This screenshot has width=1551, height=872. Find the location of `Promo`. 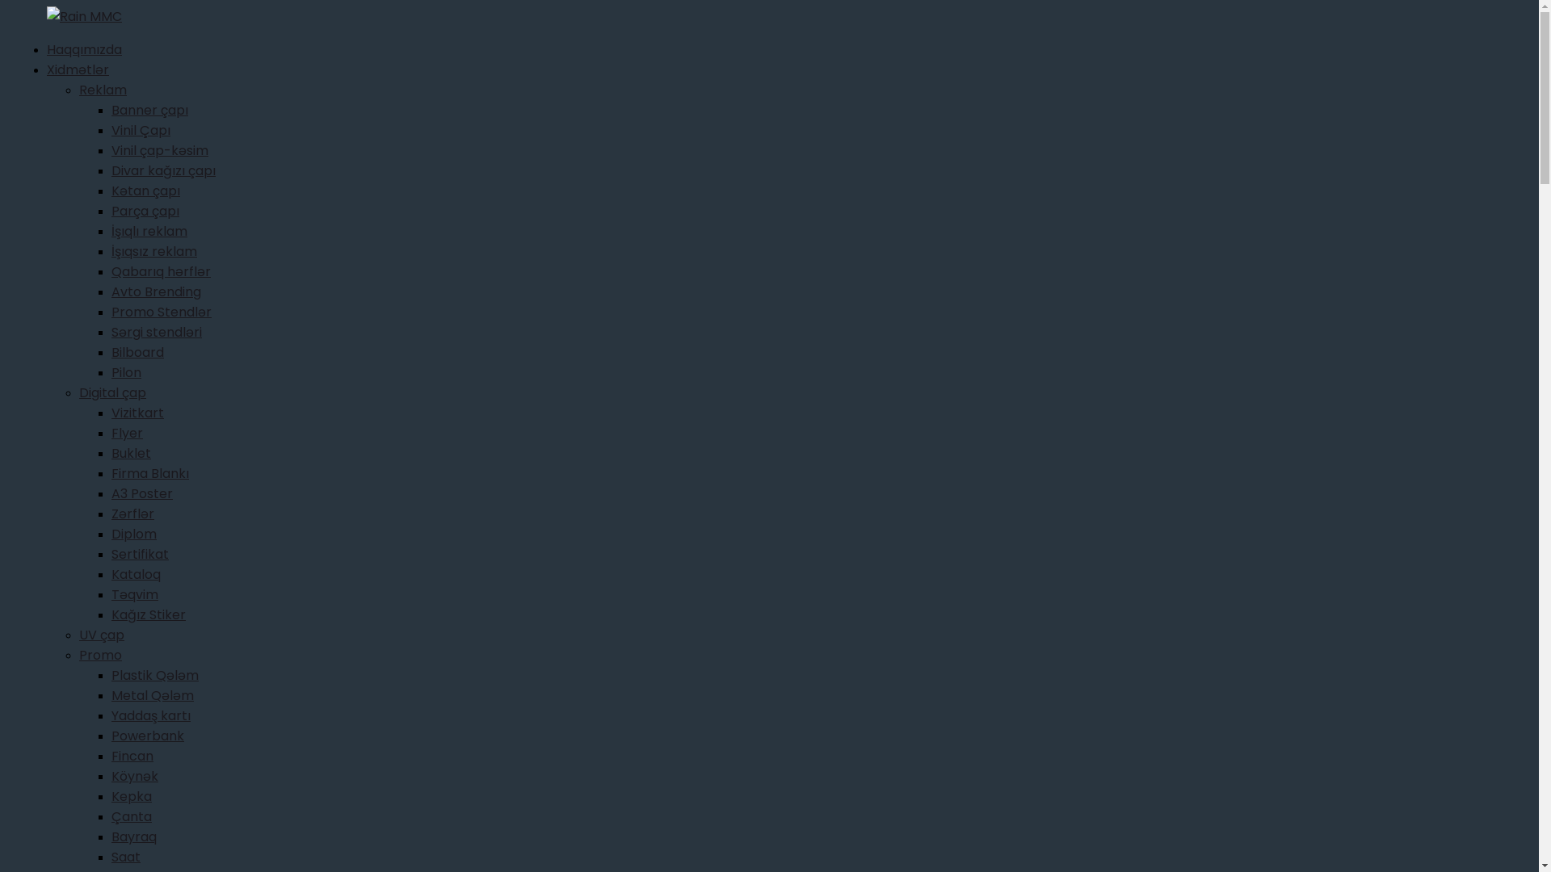

Promo is located at coordinates (100, 656).